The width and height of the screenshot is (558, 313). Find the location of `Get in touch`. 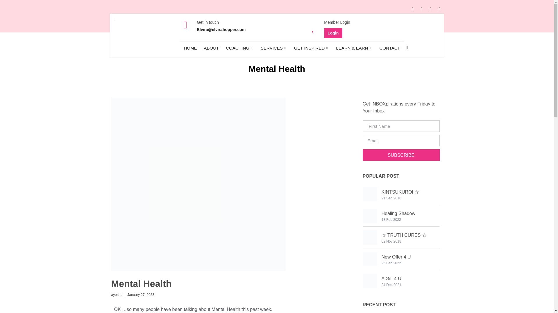

Get in touch is located at coordinates (208, 22).